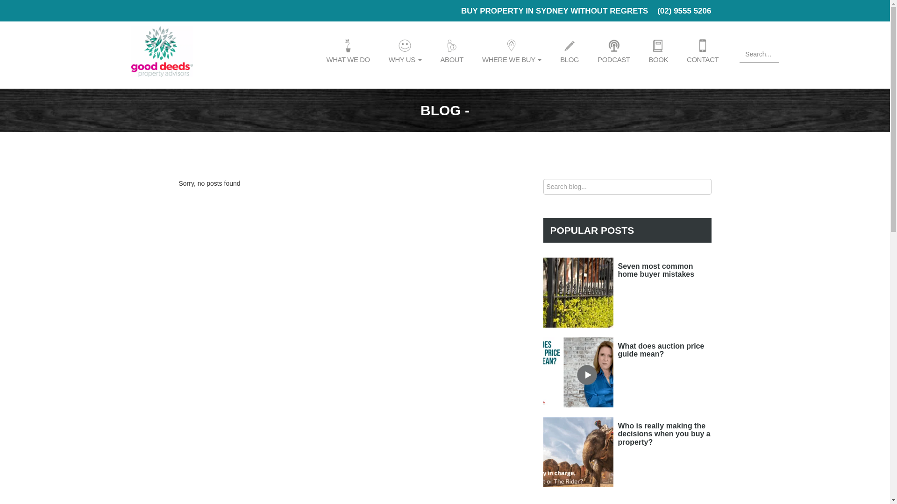 The image size is (897, 504). Describe the element at coordinates (406, 51) in the screenshot. I see `WHY US` at that location.